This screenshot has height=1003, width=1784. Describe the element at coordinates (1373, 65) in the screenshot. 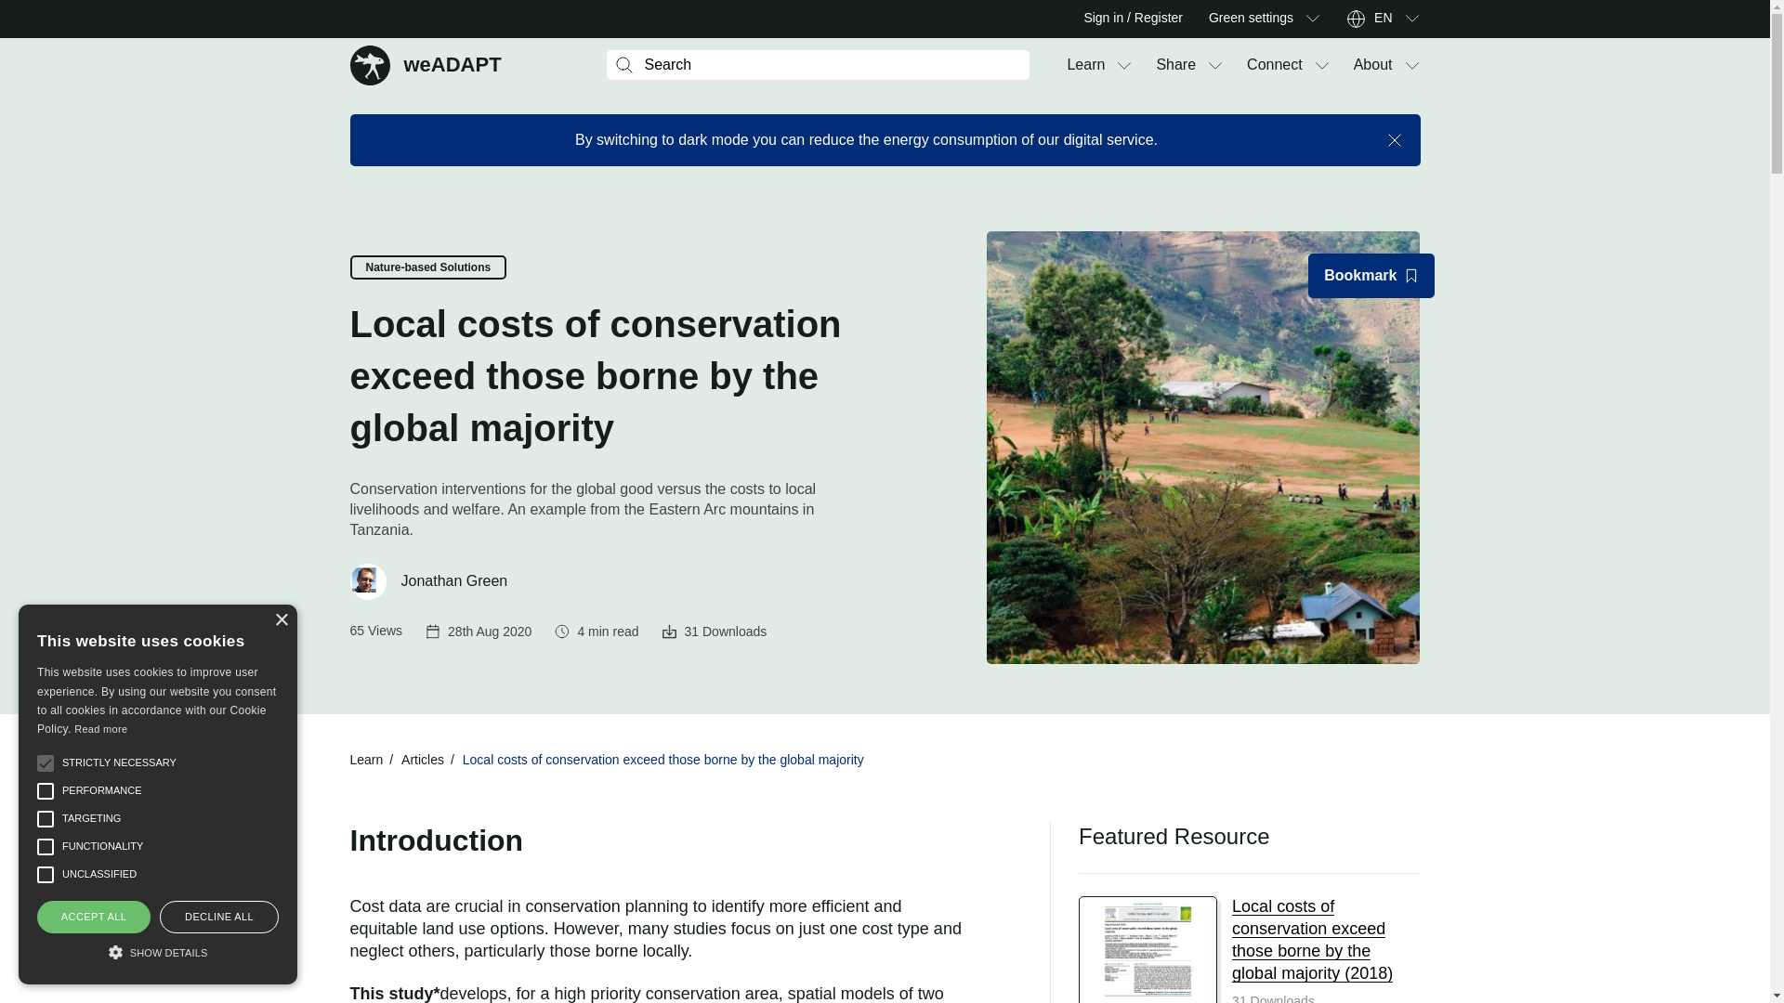

I see `About` at that location.